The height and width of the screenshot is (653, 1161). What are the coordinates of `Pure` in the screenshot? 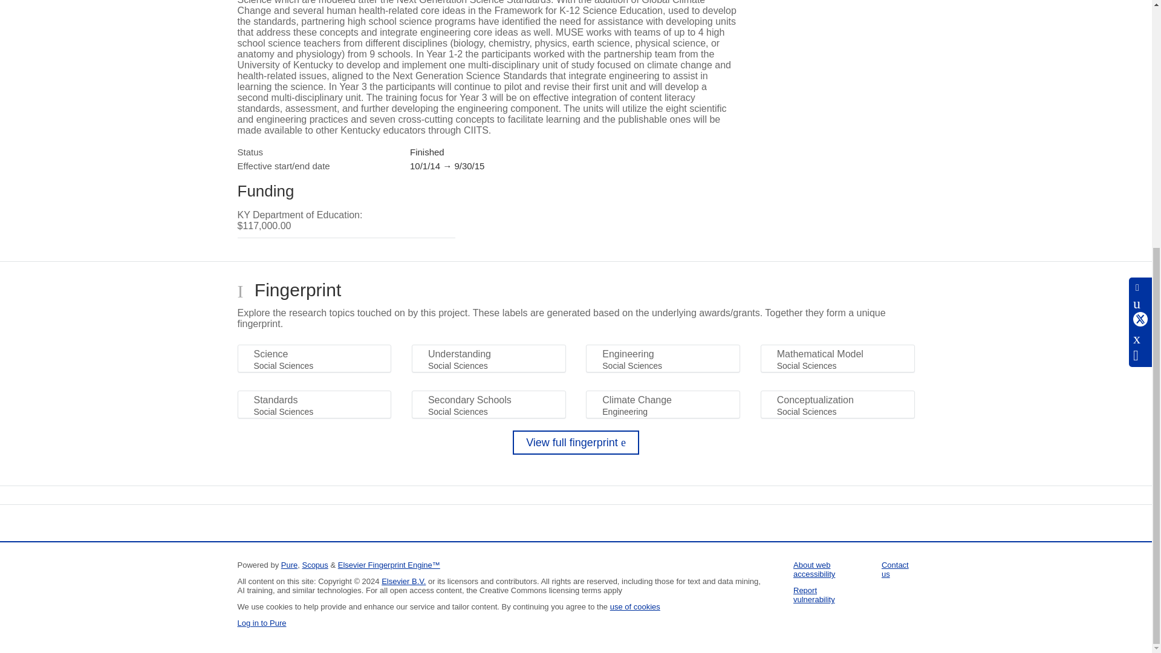 It's located at (289, 565).